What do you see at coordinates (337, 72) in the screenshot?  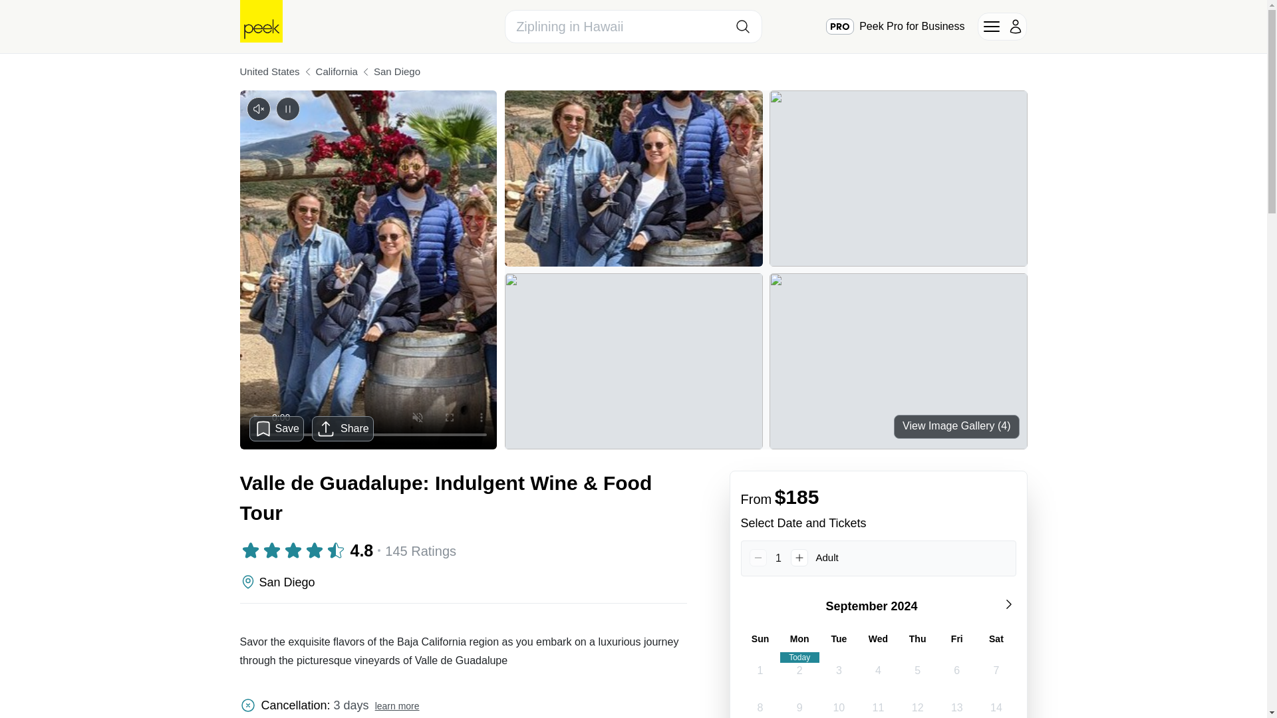 I see `California` at bounding box center [337, 72].